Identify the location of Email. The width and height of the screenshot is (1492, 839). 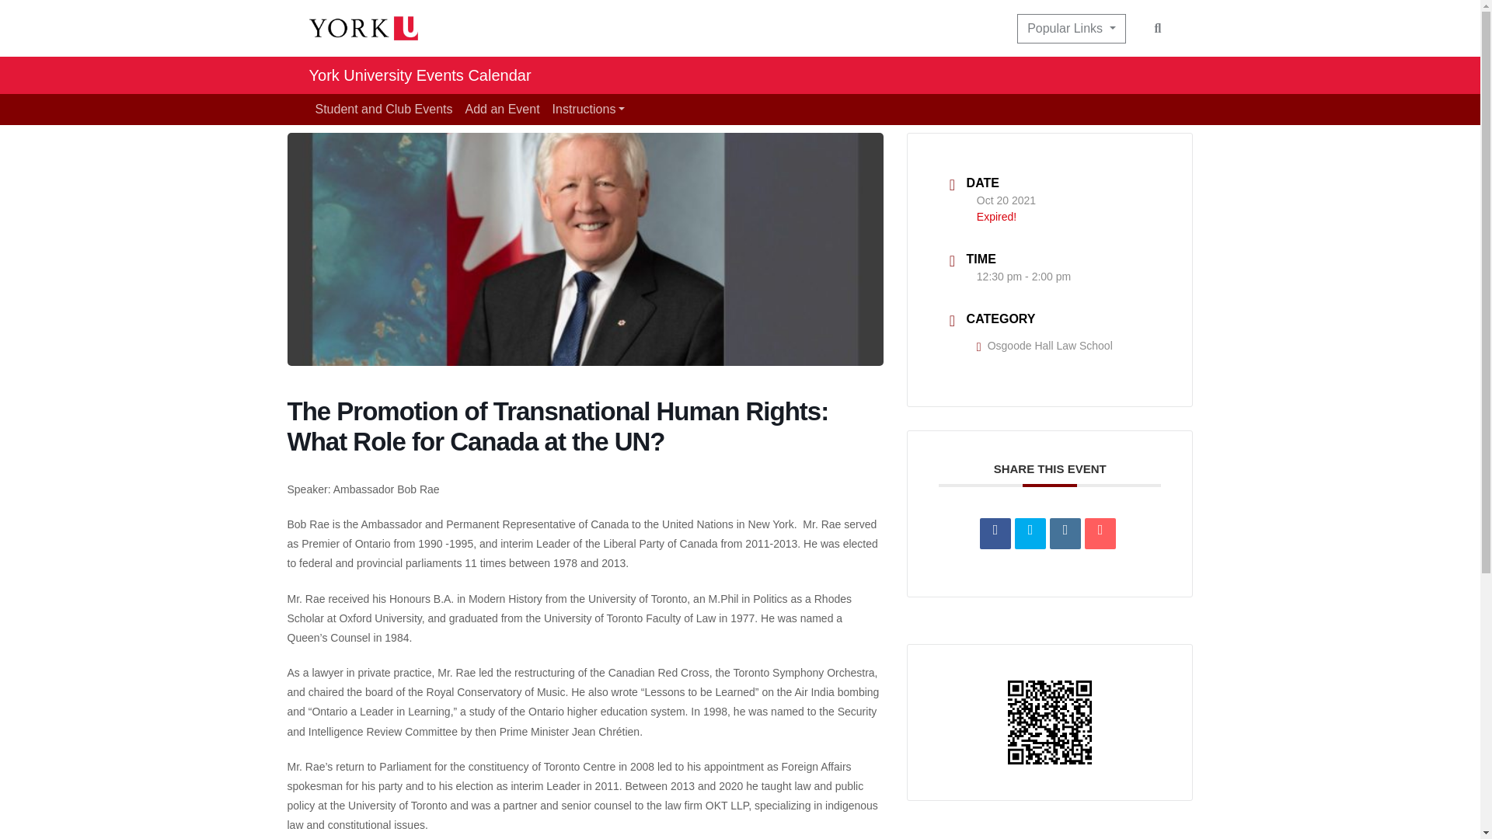
(1100, 534).